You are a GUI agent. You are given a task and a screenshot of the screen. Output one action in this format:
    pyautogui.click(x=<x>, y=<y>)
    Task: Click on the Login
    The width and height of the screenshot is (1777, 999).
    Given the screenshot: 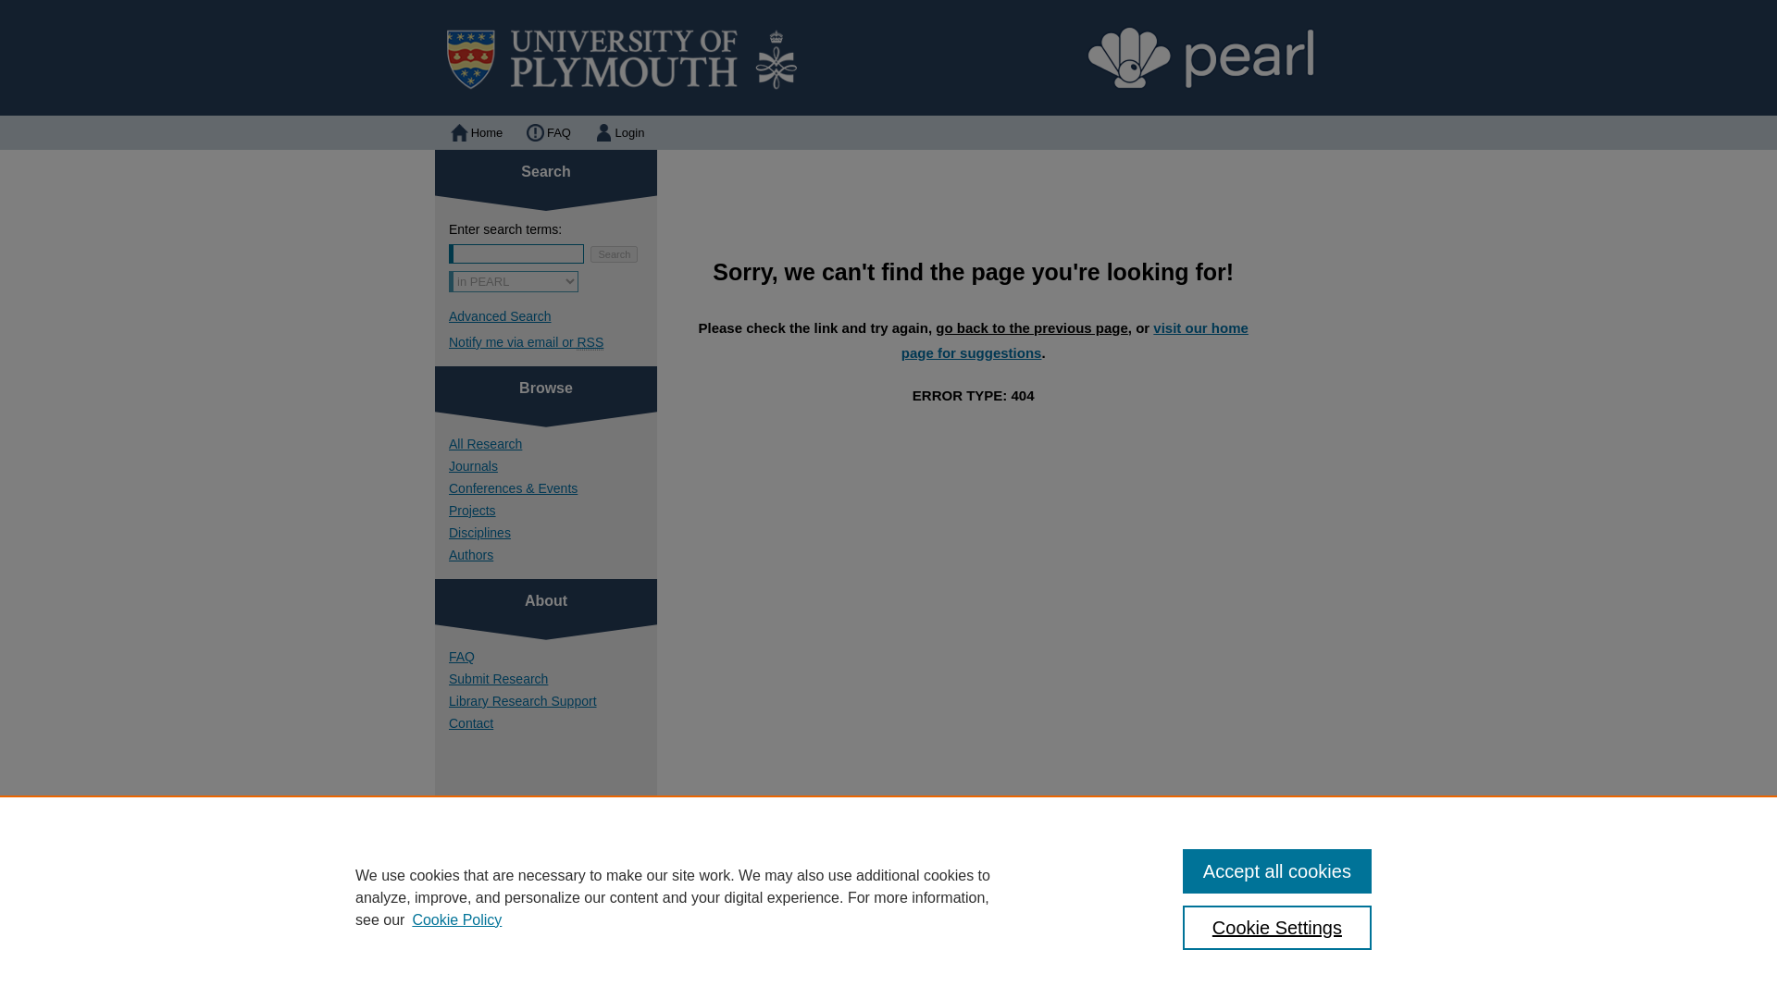 What is the action you would take?
    pyautogui.click(x=618, y=133)
    